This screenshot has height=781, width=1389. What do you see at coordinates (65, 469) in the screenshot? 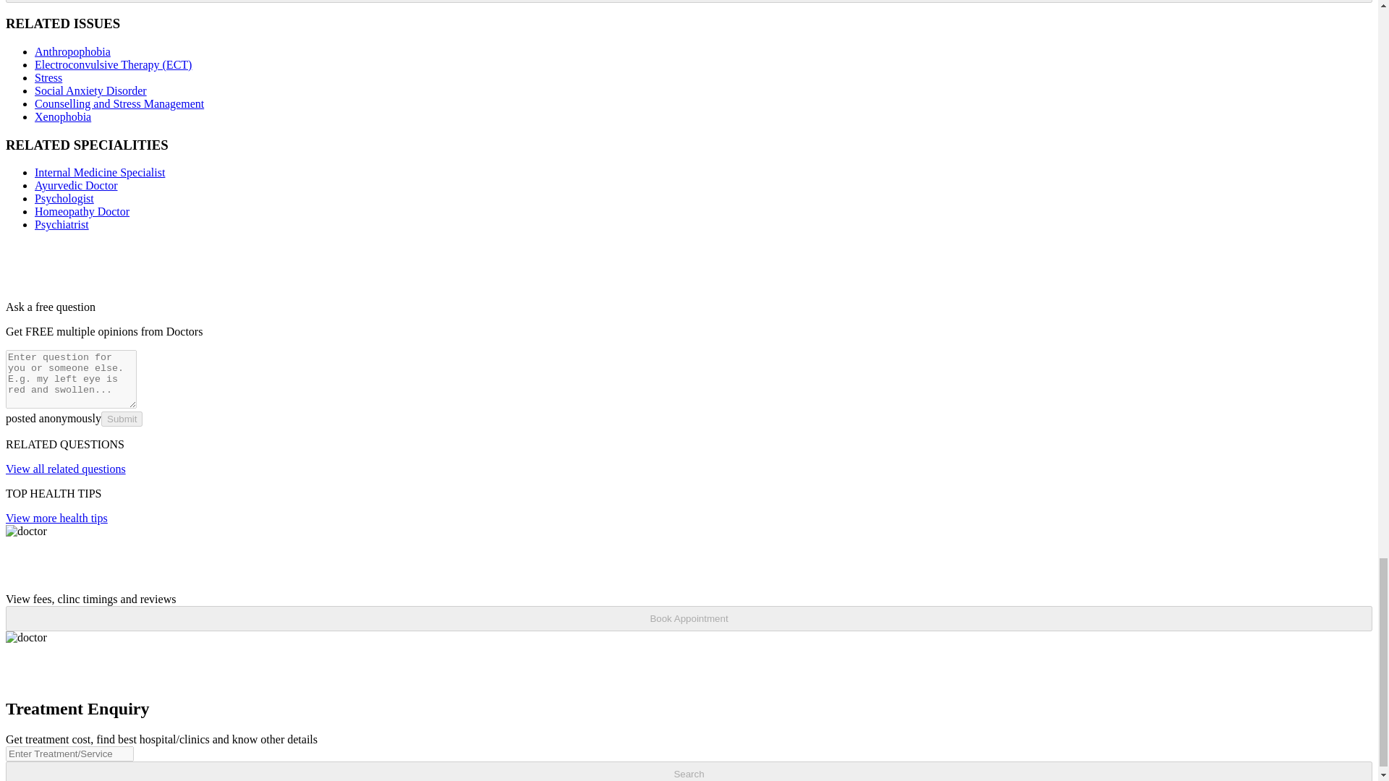
I see `View all related questions` at bounding box center [65, 469].